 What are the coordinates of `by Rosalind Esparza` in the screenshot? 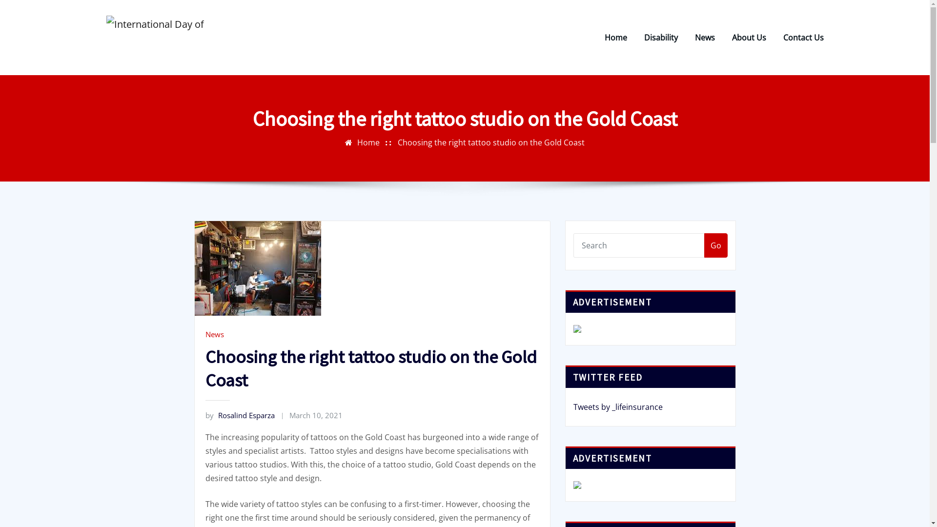 It's located at (240, 415).